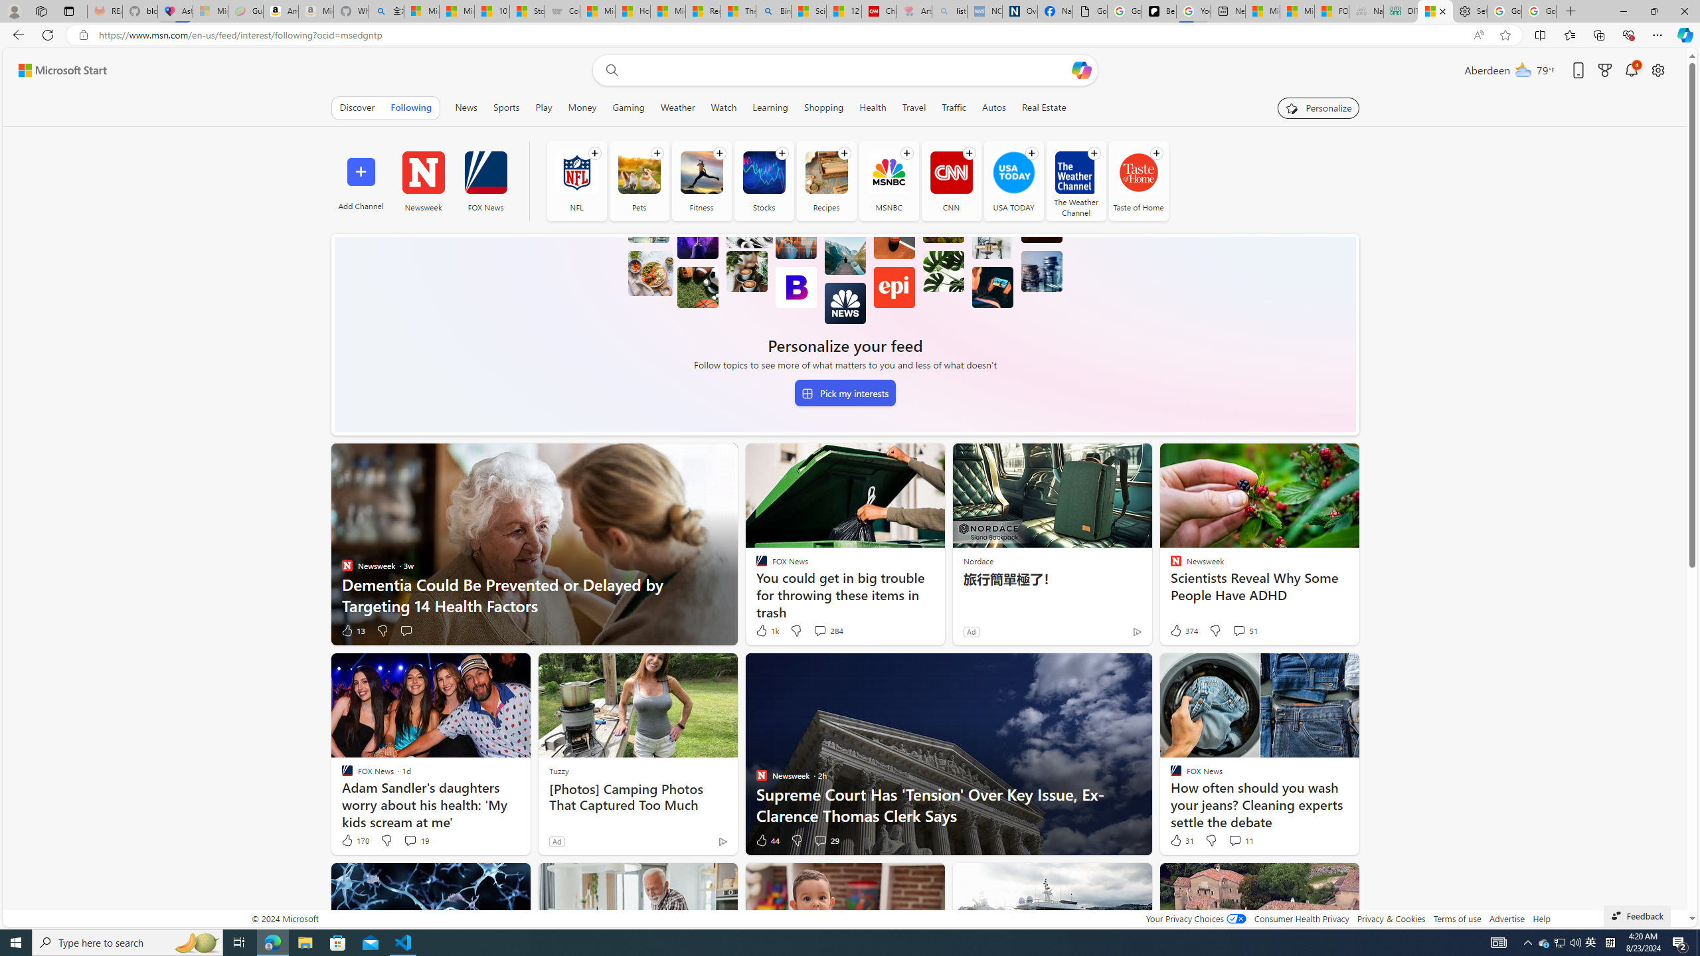 Image resolution: width=1700 pixels, height=956 pixels. I want to click on Asthma Inhalers: Names and Types, so click(175, 11).